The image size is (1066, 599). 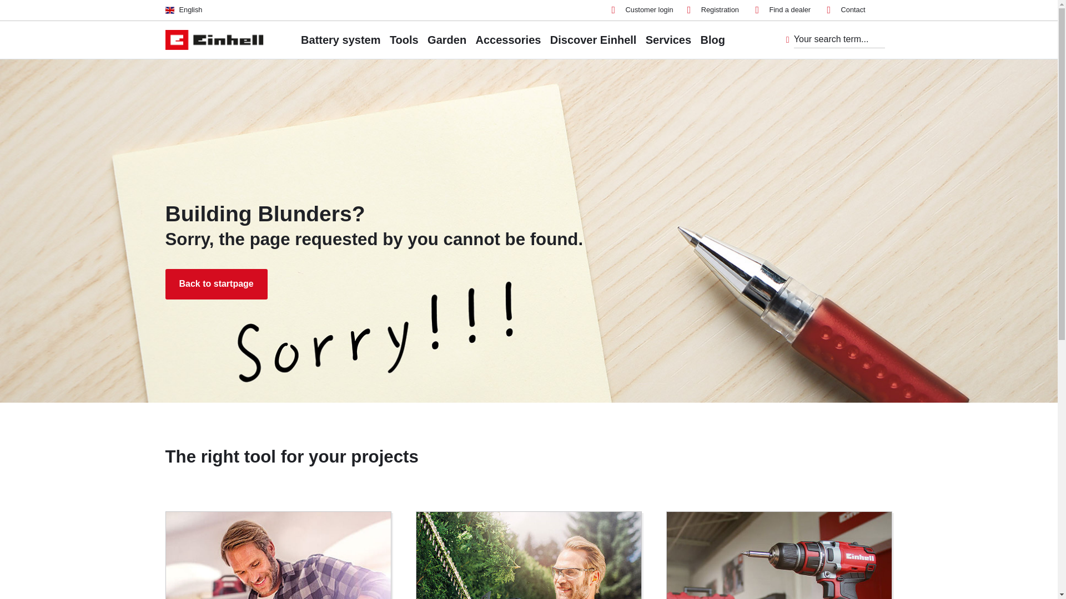 I want to click on Battery system, so click(x=340, y=39).